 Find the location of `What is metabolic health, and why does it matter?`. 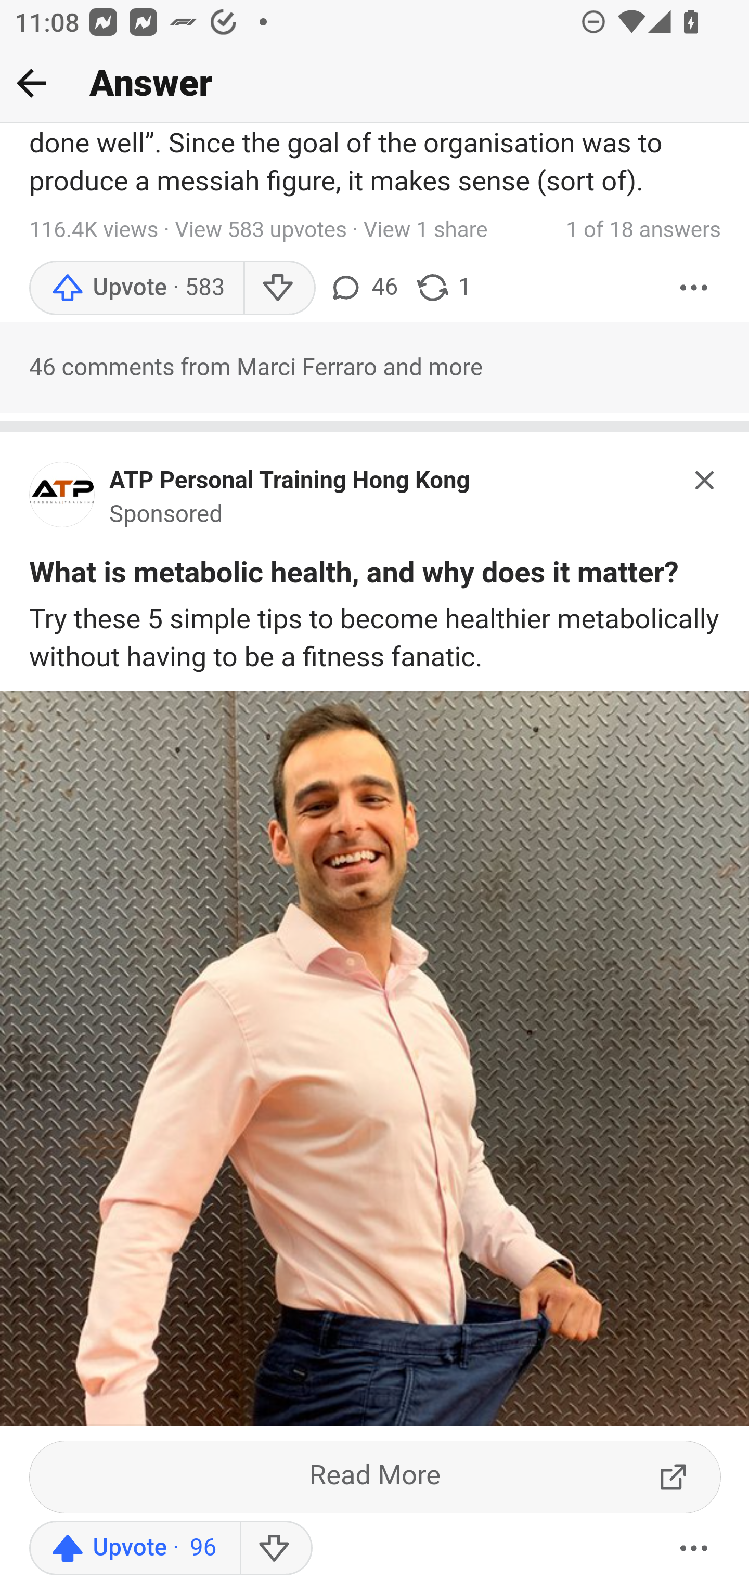

What is metabolic health, and why does it matter? is located at coordinates (354, 576).